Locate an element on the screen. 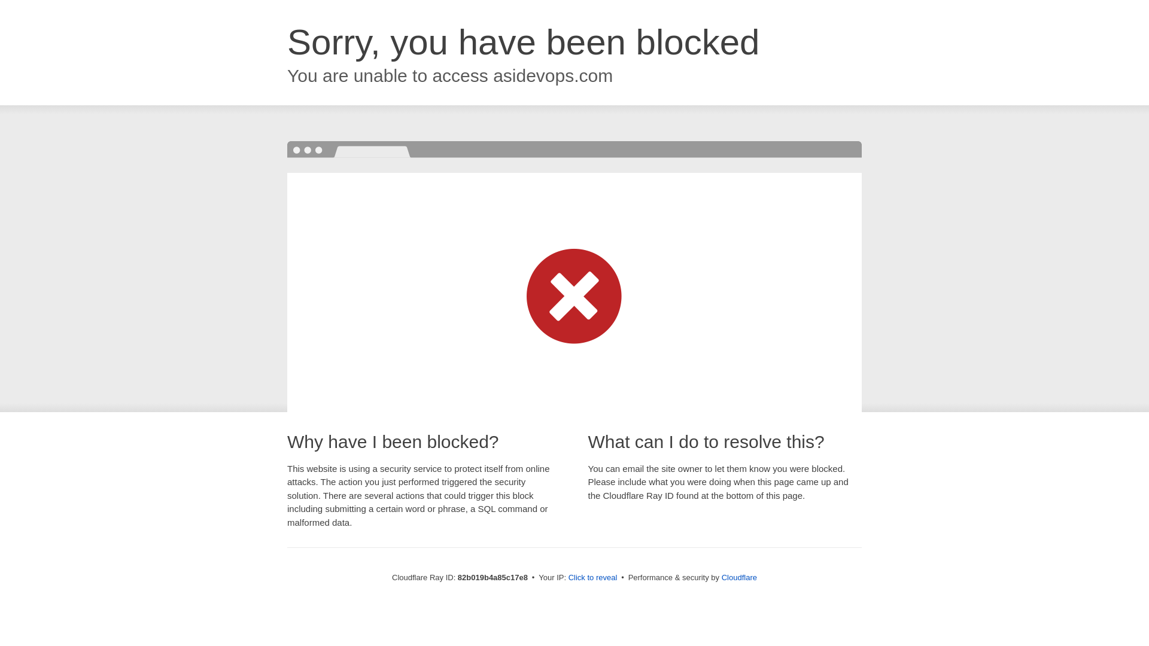 This screenshot has height=646, width=1149. Cloudflare is located at coordinates (740, 578).